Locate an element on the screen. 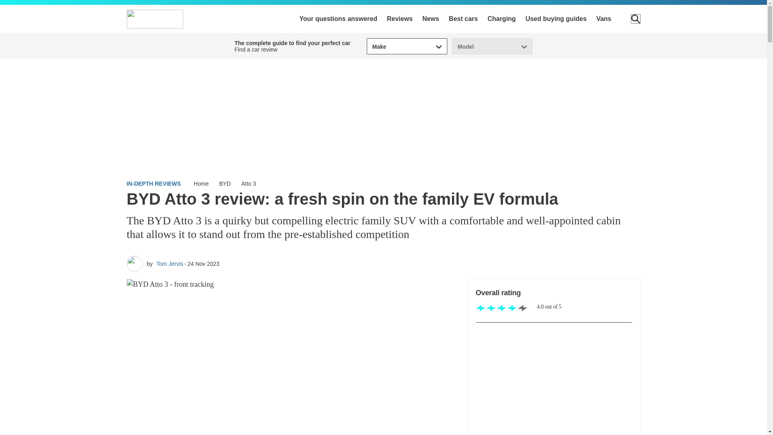  Search is located at coordinates (635, 19).